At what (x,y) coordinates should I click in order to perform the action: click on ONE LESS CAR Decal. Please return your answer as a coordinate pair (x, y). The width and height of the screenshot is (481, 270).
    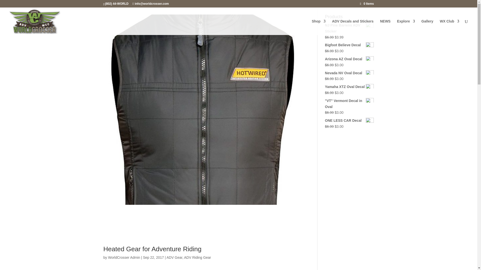
    Looking at the image, I should click on (349, 120).